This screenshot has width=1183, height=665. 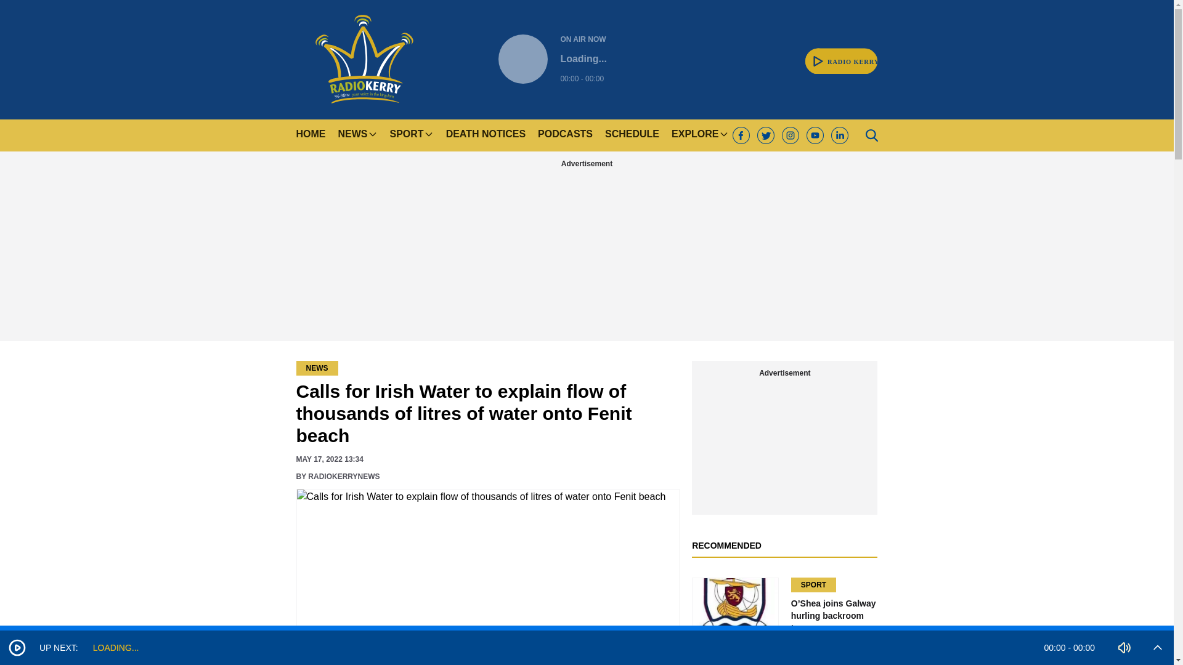 What do you see at coordinates (486, 135) in the screenshot?
I see `RADIO KERRY` at bounding box center [486, 135].